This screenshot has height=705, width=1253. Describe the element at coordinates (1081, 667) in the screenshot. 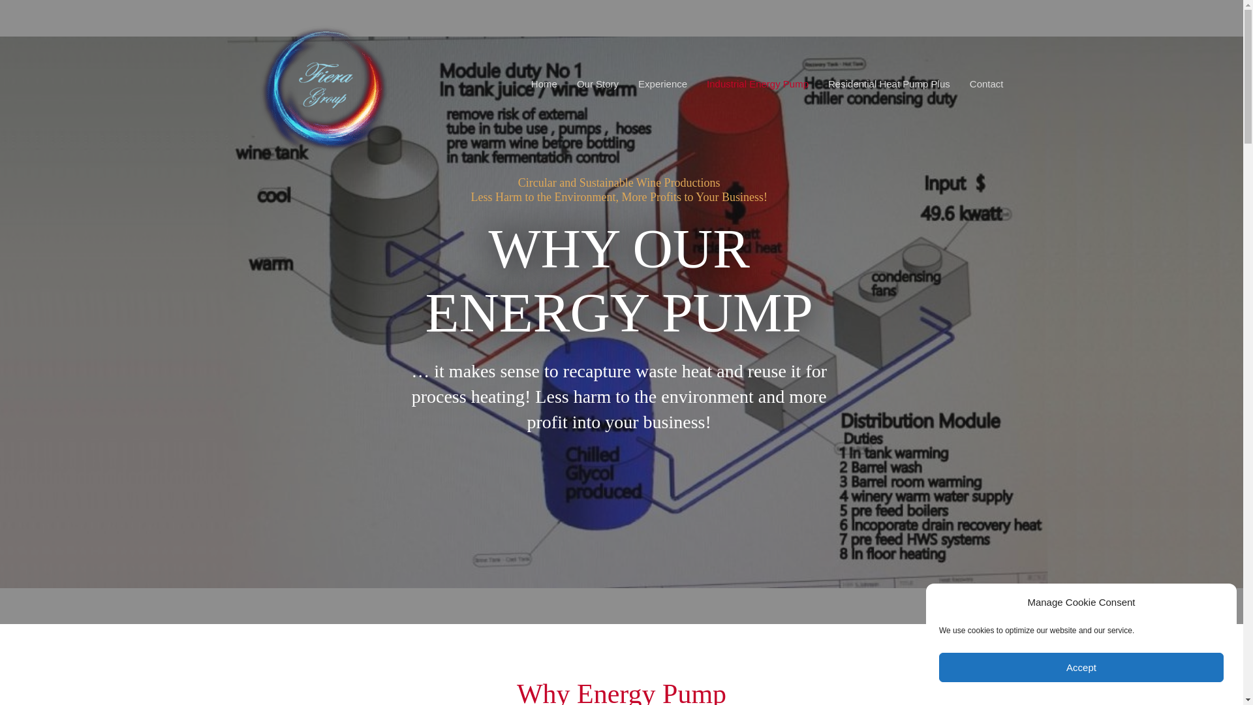

I see `Accept` at that location.